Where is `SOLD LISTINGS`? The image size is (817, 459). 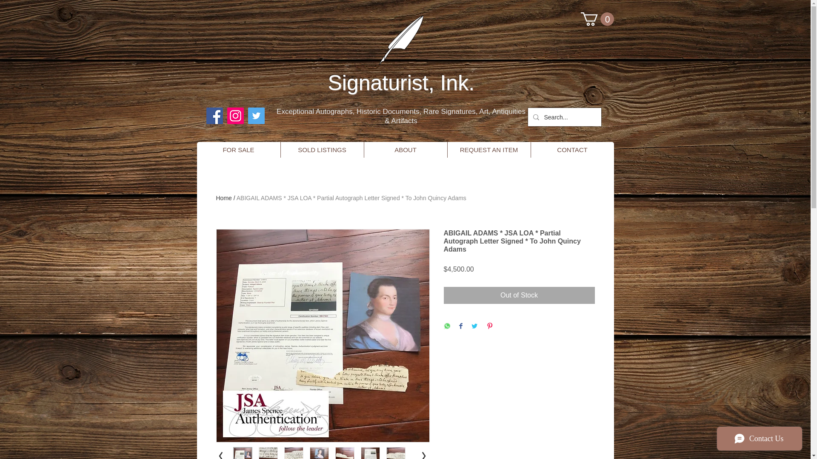
SOLD LISTINGS is located at coordinates (322, 150).